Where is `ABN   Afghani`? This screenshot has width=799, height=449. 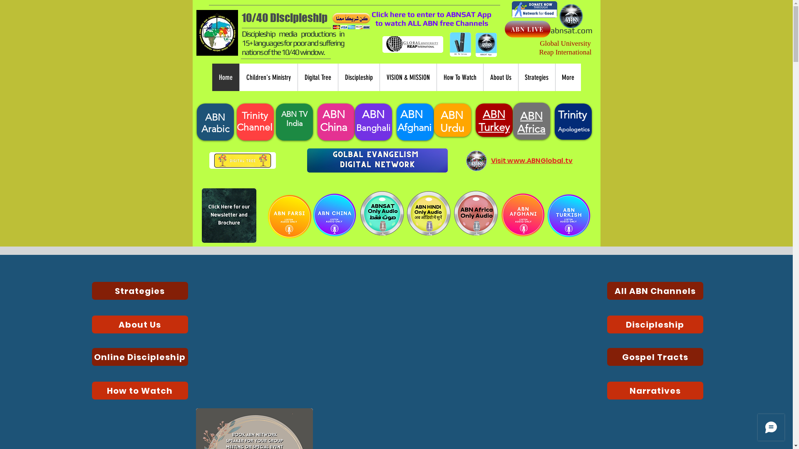 ABN   Afghani is located at coordinates (413, 121).